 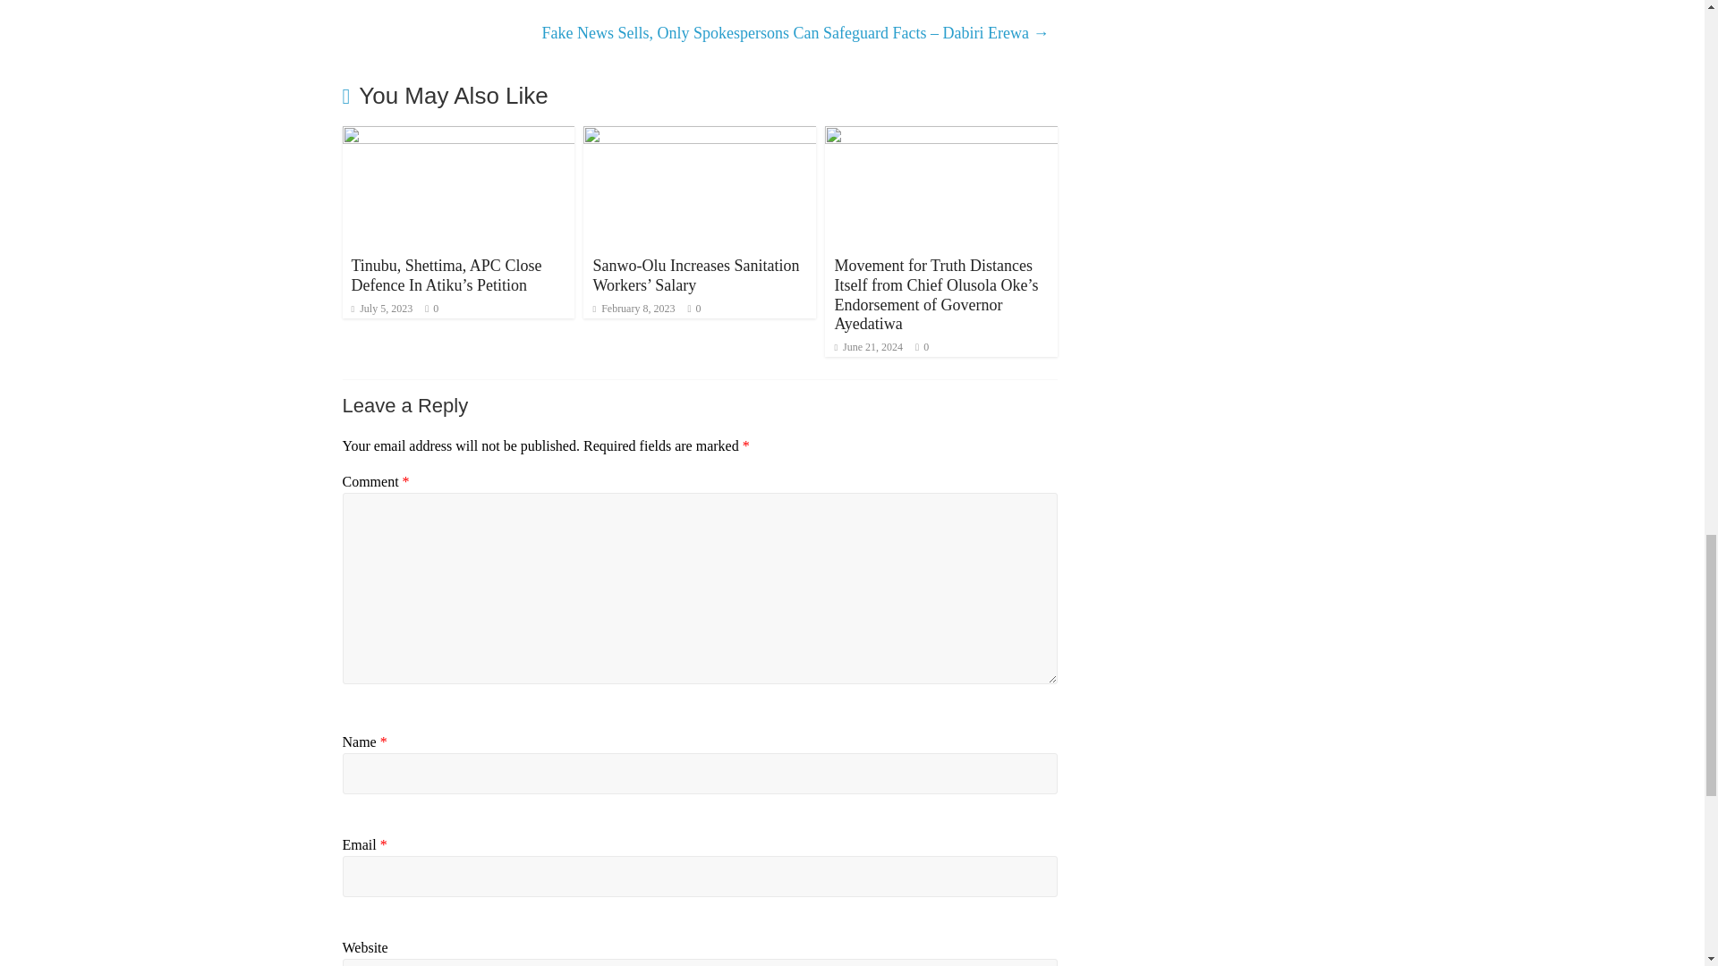 What do you see at coordinates (435, 309) in the screenshot?
I see `0` at bounding box center [435, 309].